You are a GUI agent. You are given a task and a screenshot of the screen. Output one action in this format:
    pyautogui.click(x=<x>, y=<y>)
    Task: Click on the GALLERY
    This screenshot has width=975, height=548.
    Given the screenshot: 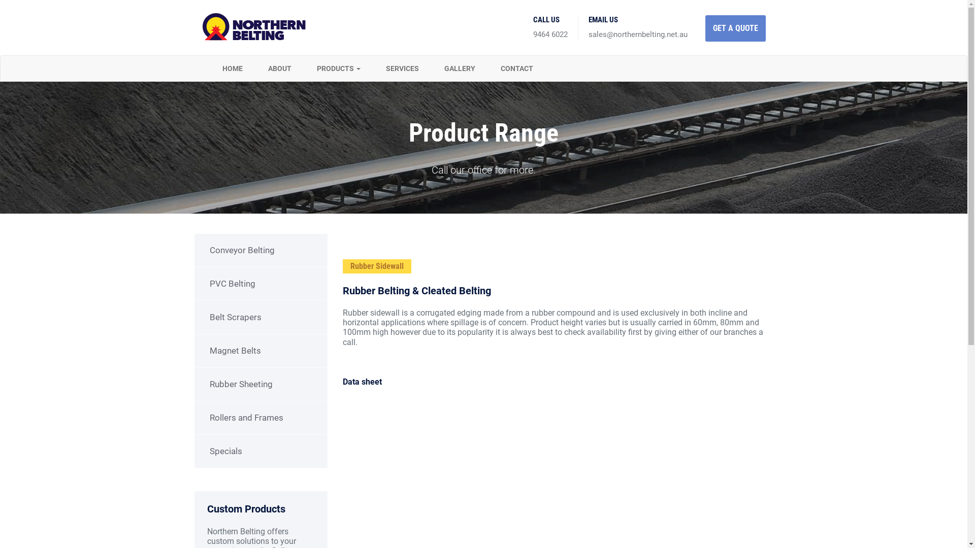 What is the action you would take?
    pyautogui.click(x=460, y=68)
    